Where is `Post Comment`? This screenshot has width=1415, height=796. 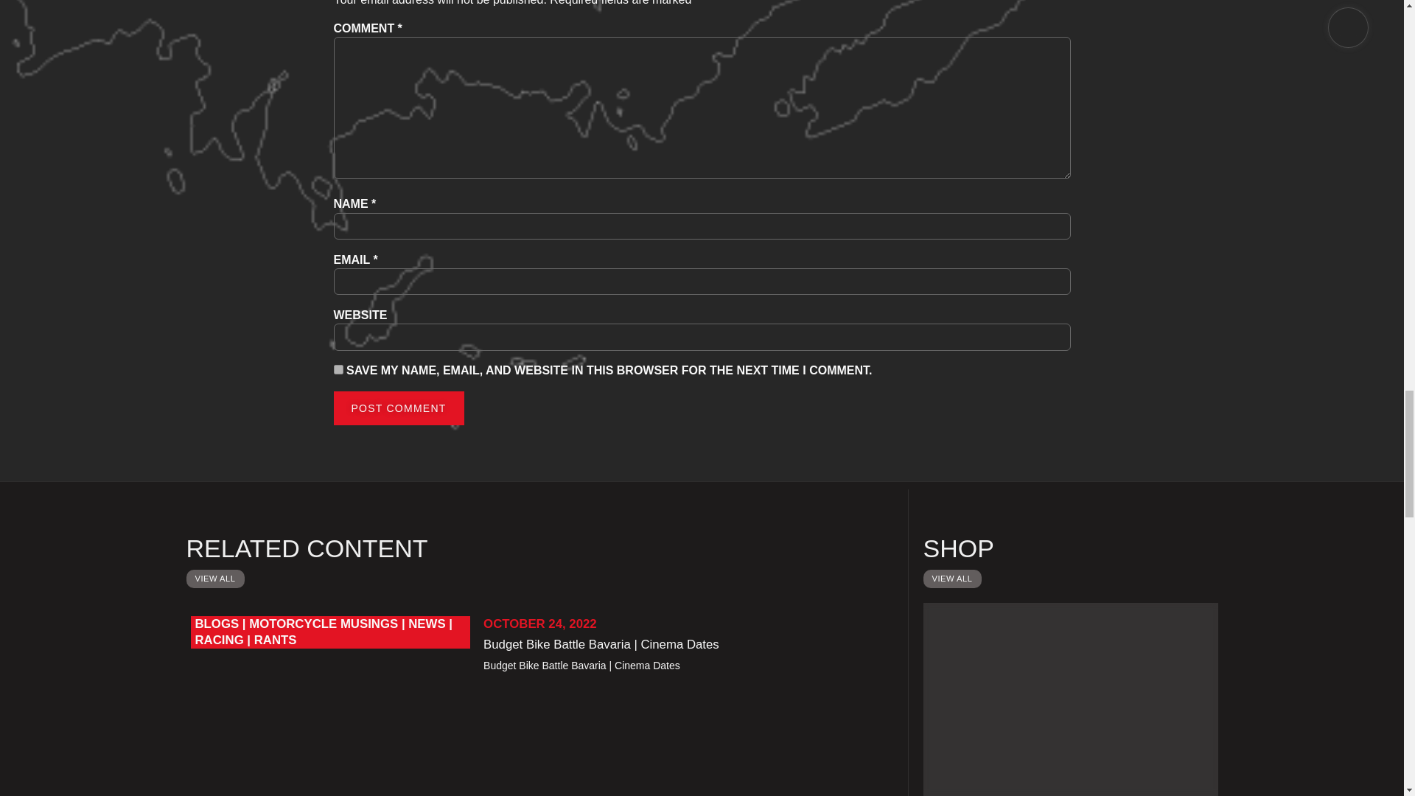
Post Comment is located at coordinates (398, 408).